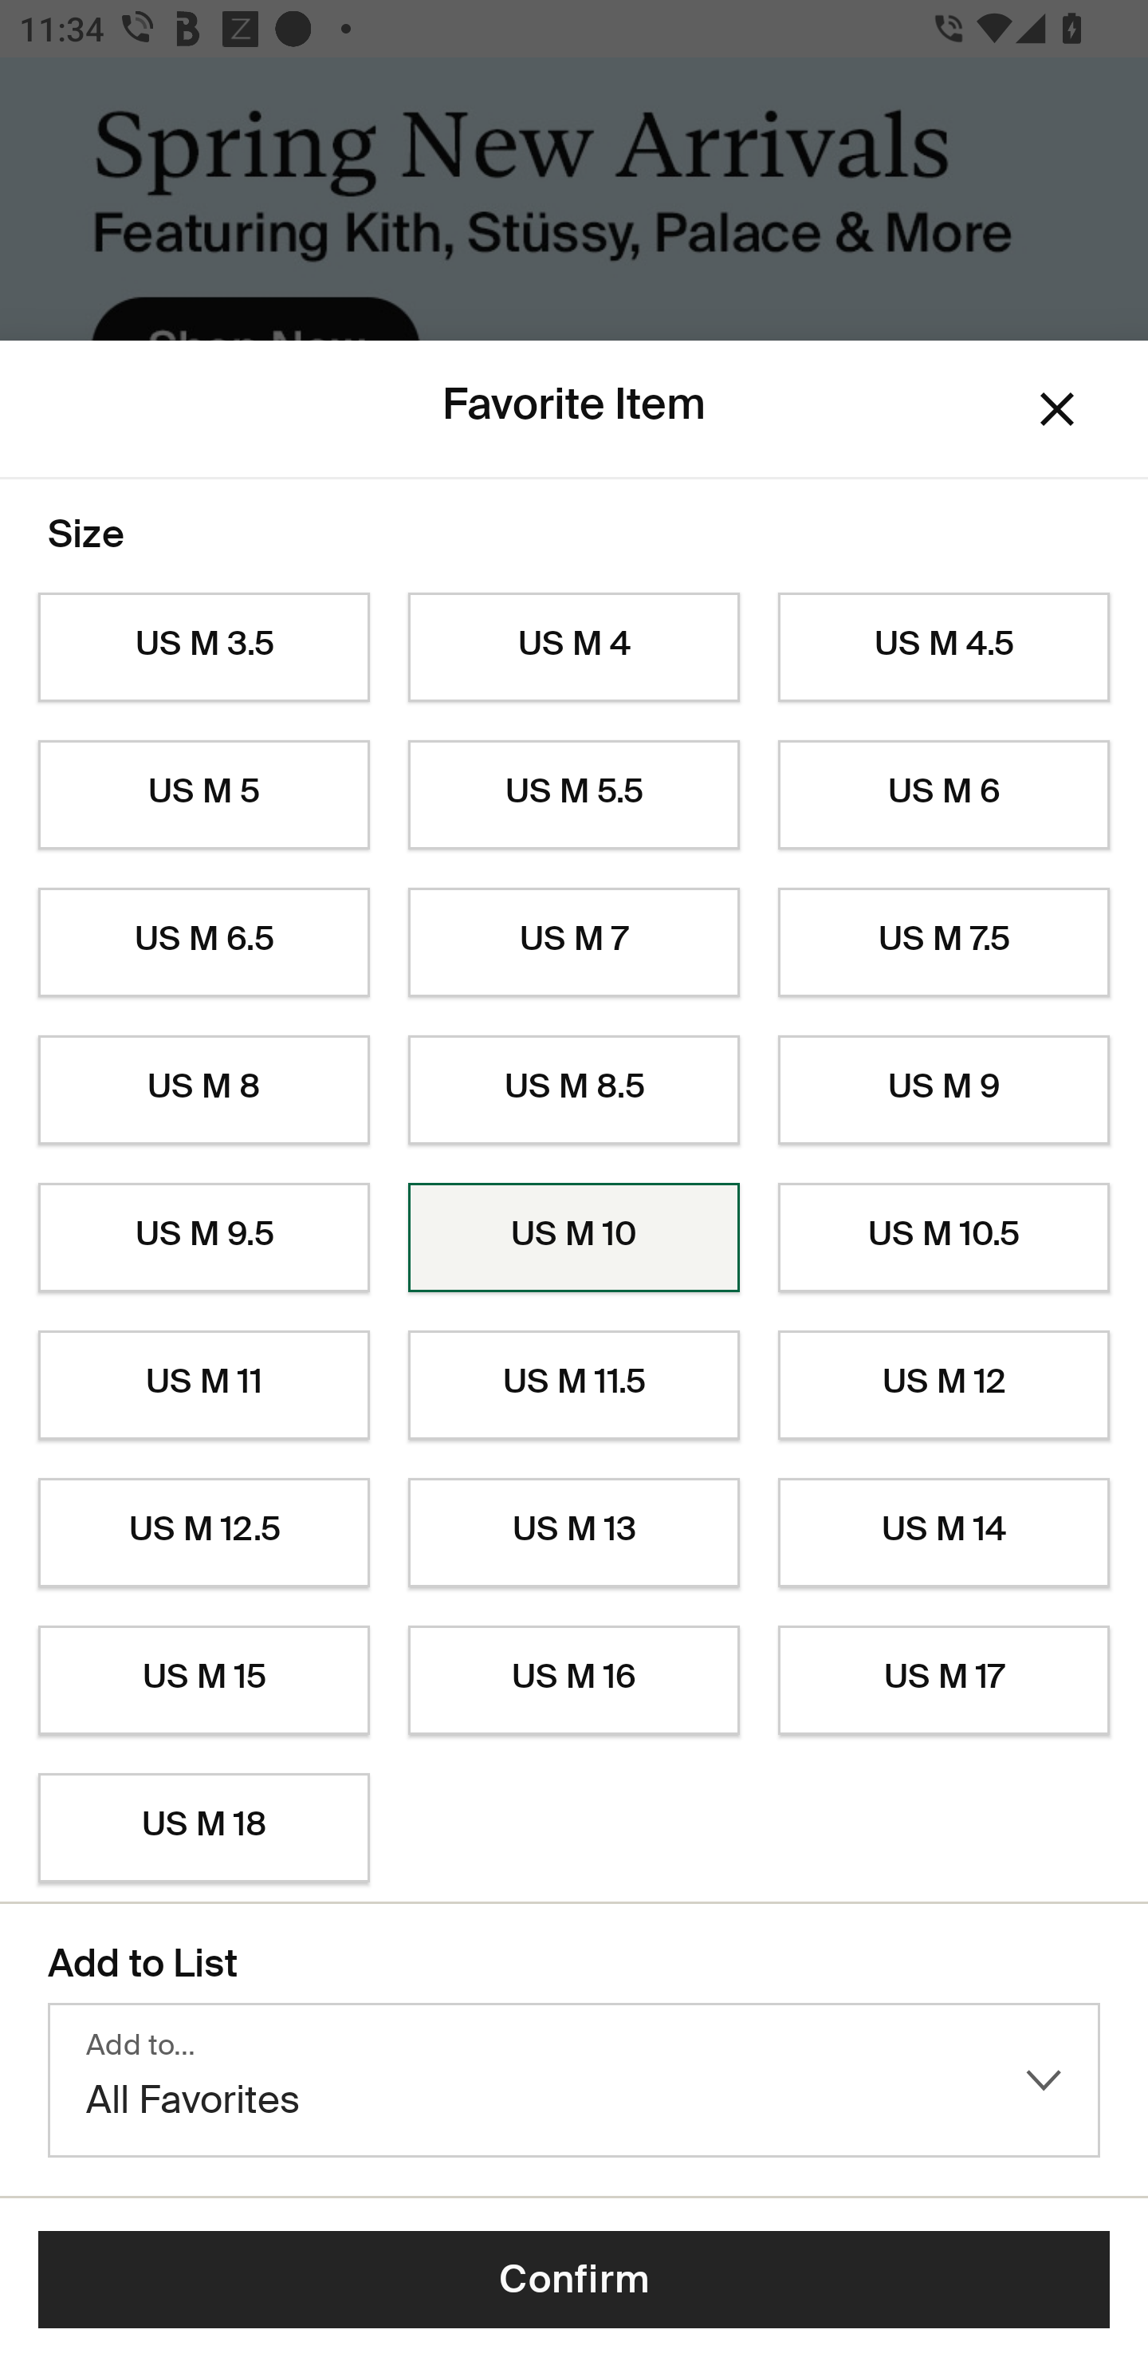 This screenshot has height=2361, width=1148. Describe the element at coordinates (944, 1681) in the screenshot. I see `US M 17` at that location.